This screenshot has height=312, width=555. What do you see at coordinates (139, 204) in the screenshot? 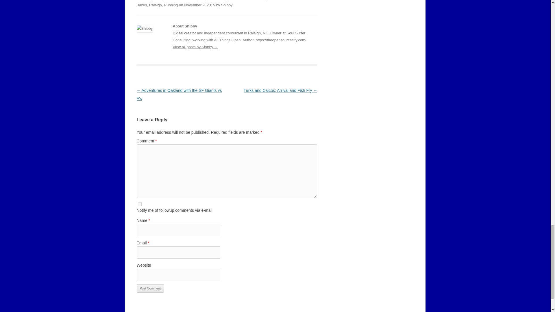
I see `subscribe` at bounding box center [139, 204].